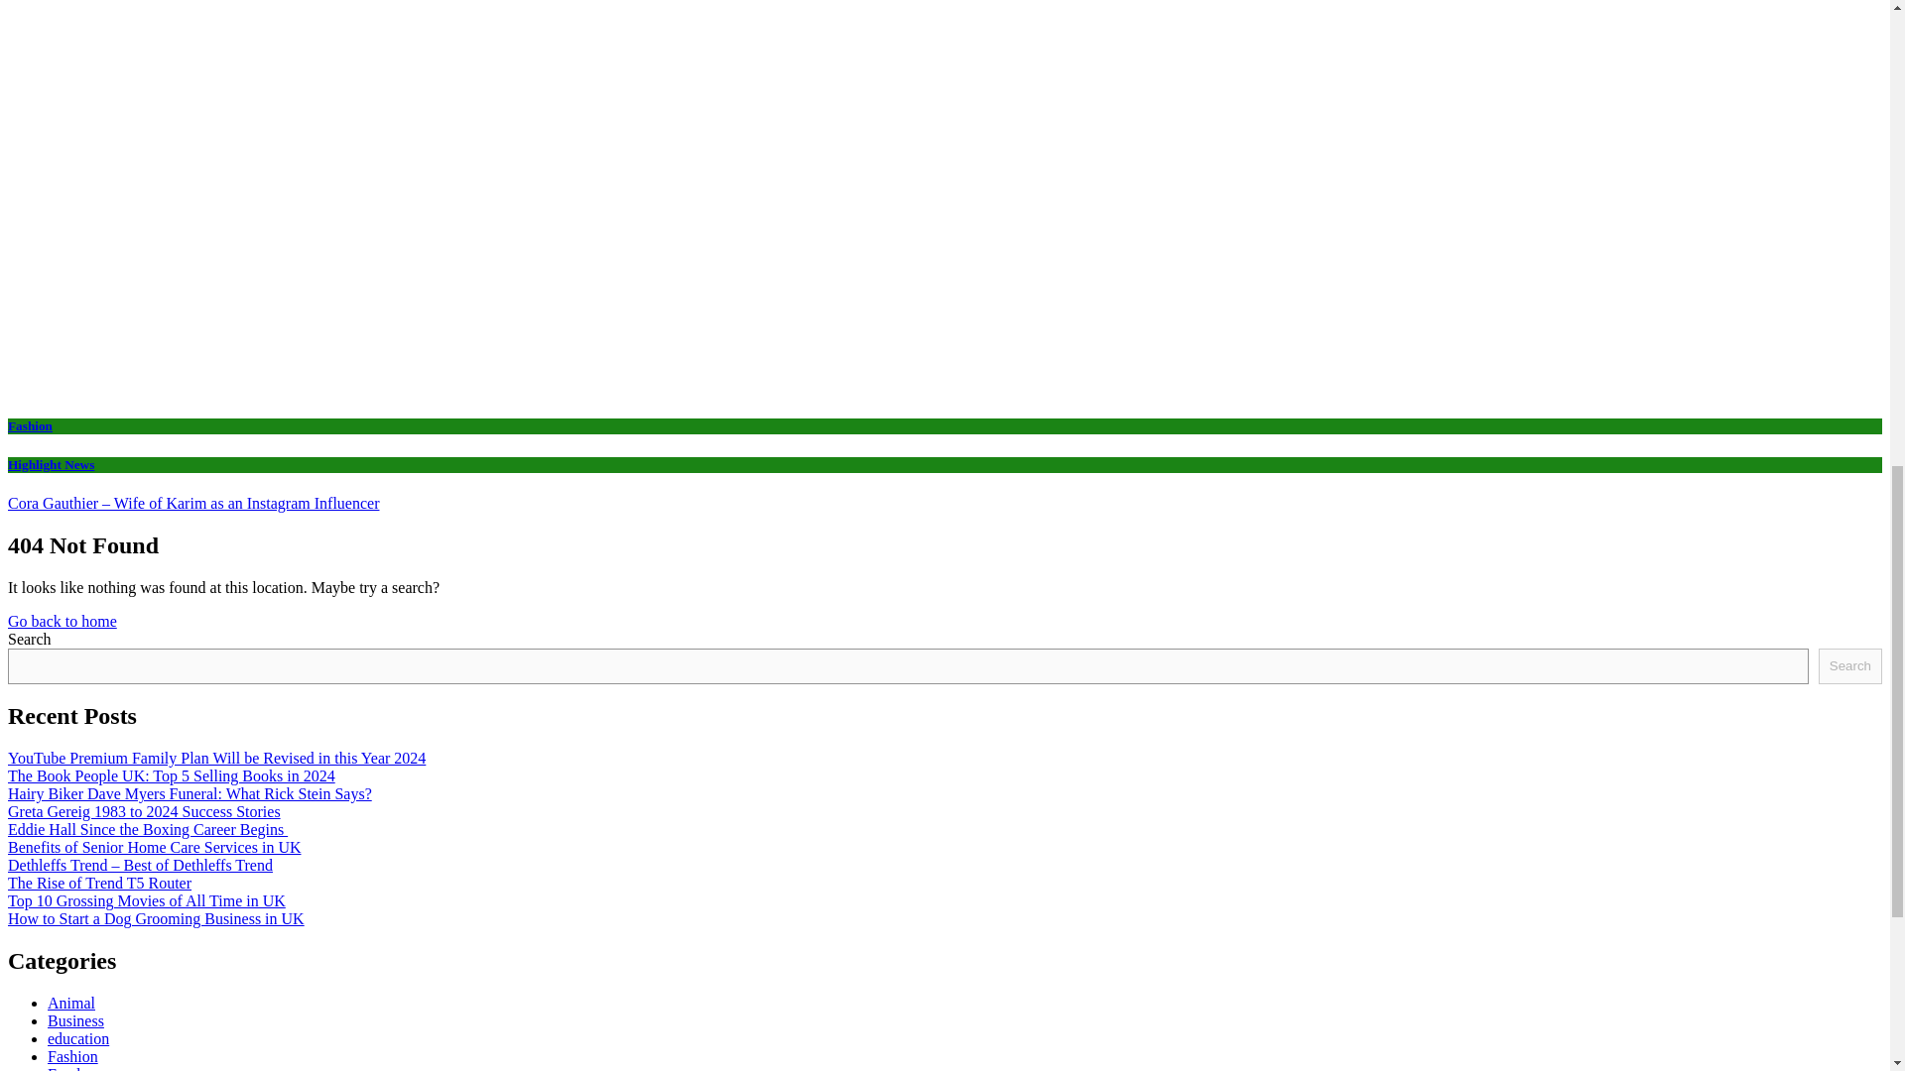 The height and width of the screenshot is (1071, 1905). What do you see at coordinates (30, 426) in the screenshot?
I see `Fashion` at bounding box center [30, 426].